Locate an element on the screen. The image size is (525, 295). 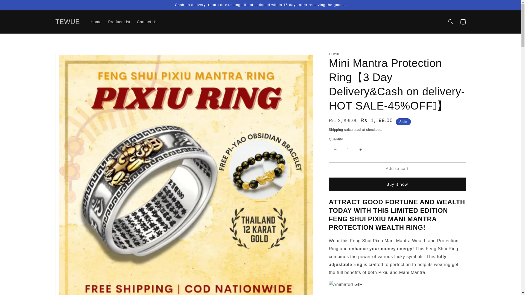
Add to cart is located at coordinates (397, 169).